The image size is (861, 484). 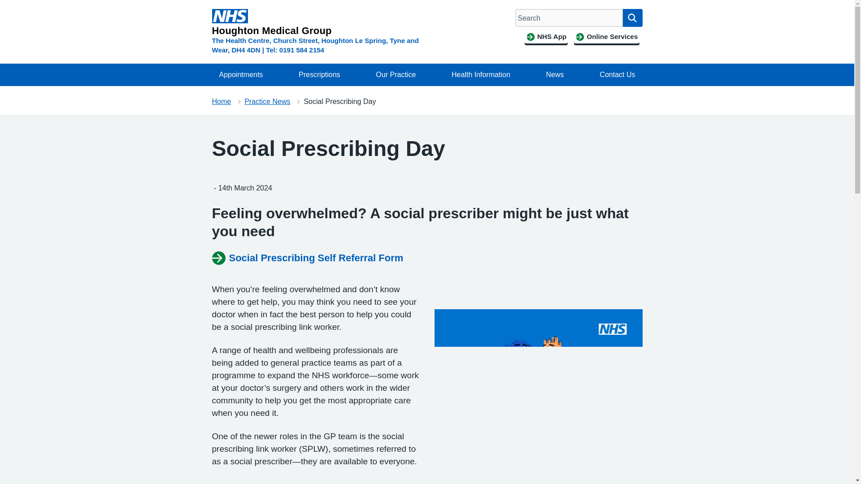 What do you see at coordinates (241, 74) in the screenshot?
I see `Appointments` at bounding box center [241, 74].